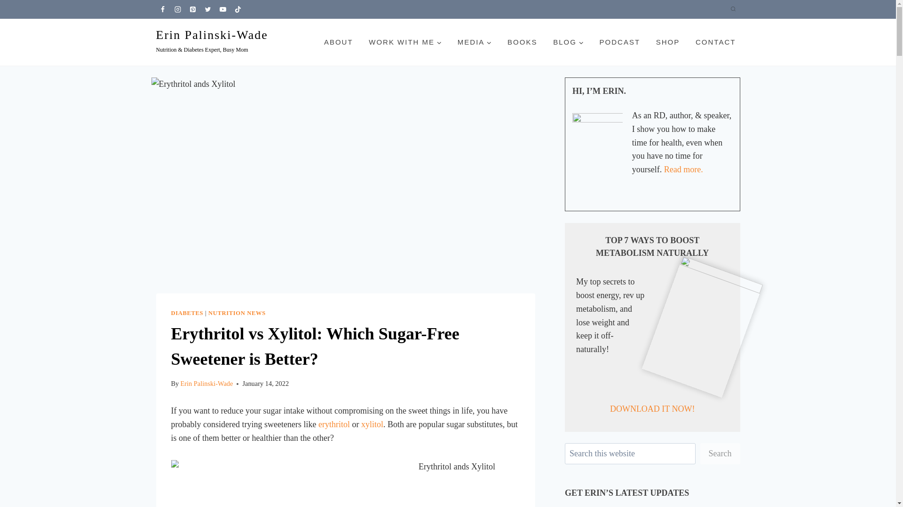  What do you see at coordinates (522, 42) in the screenshot?
I see `BOOKS` at bounding box center [522, 42].